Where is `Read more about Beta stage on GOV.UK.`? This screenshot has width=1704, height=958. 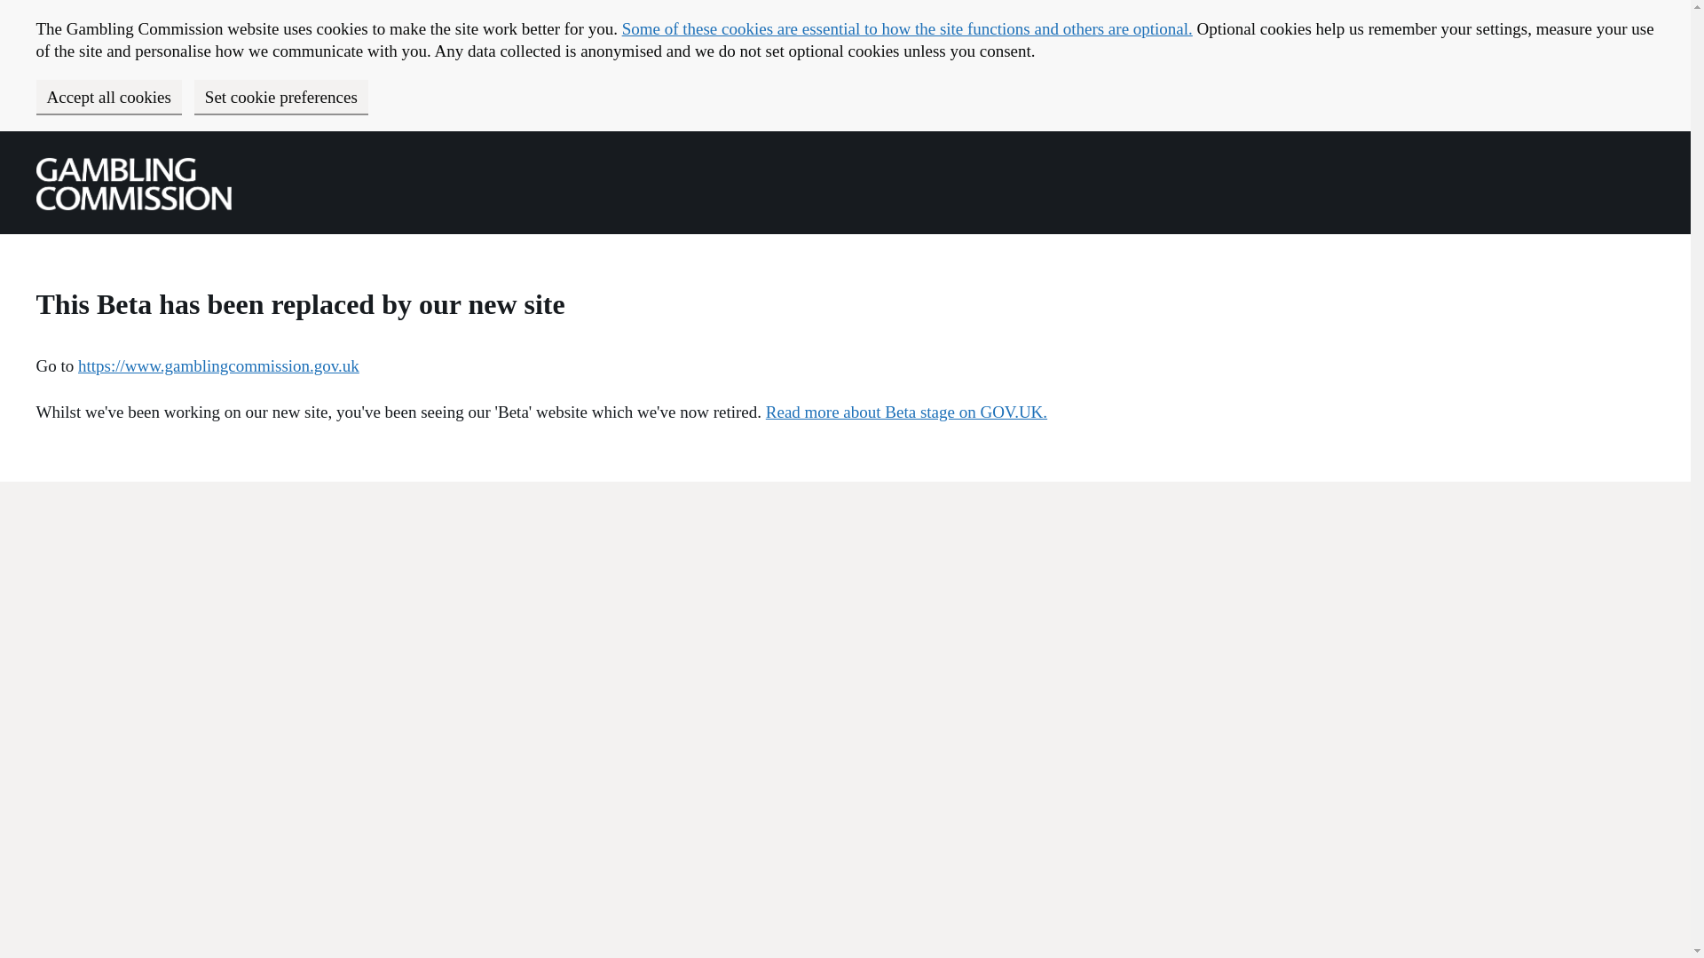 Read more about Beta stage on GOV.UK. is located at coordinates (906, 412).